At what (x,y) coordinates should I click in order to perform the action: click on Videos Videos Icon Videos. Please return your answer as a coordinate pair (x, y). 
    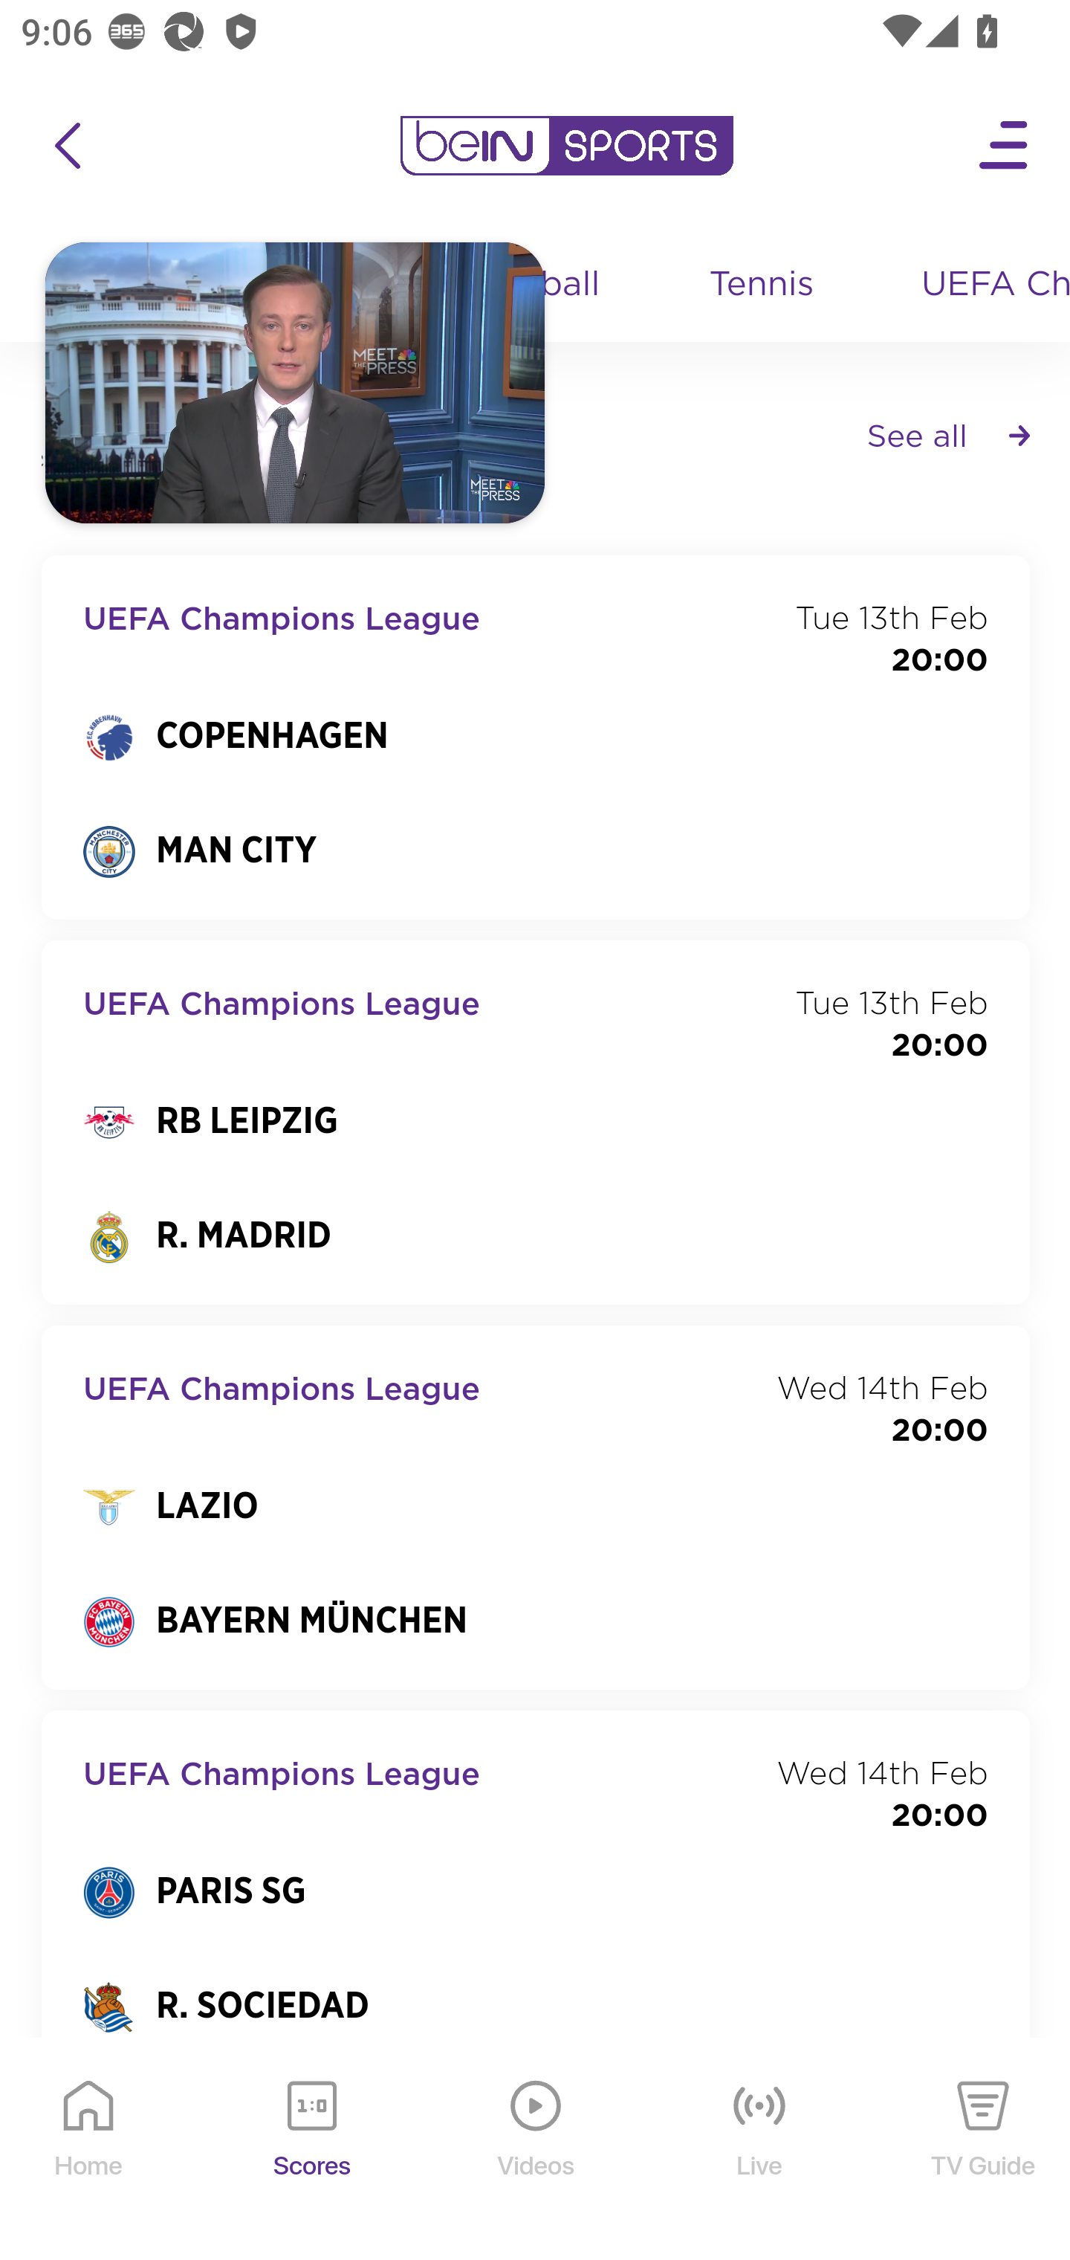
    Looking at the image, I should click on (536, 2150).